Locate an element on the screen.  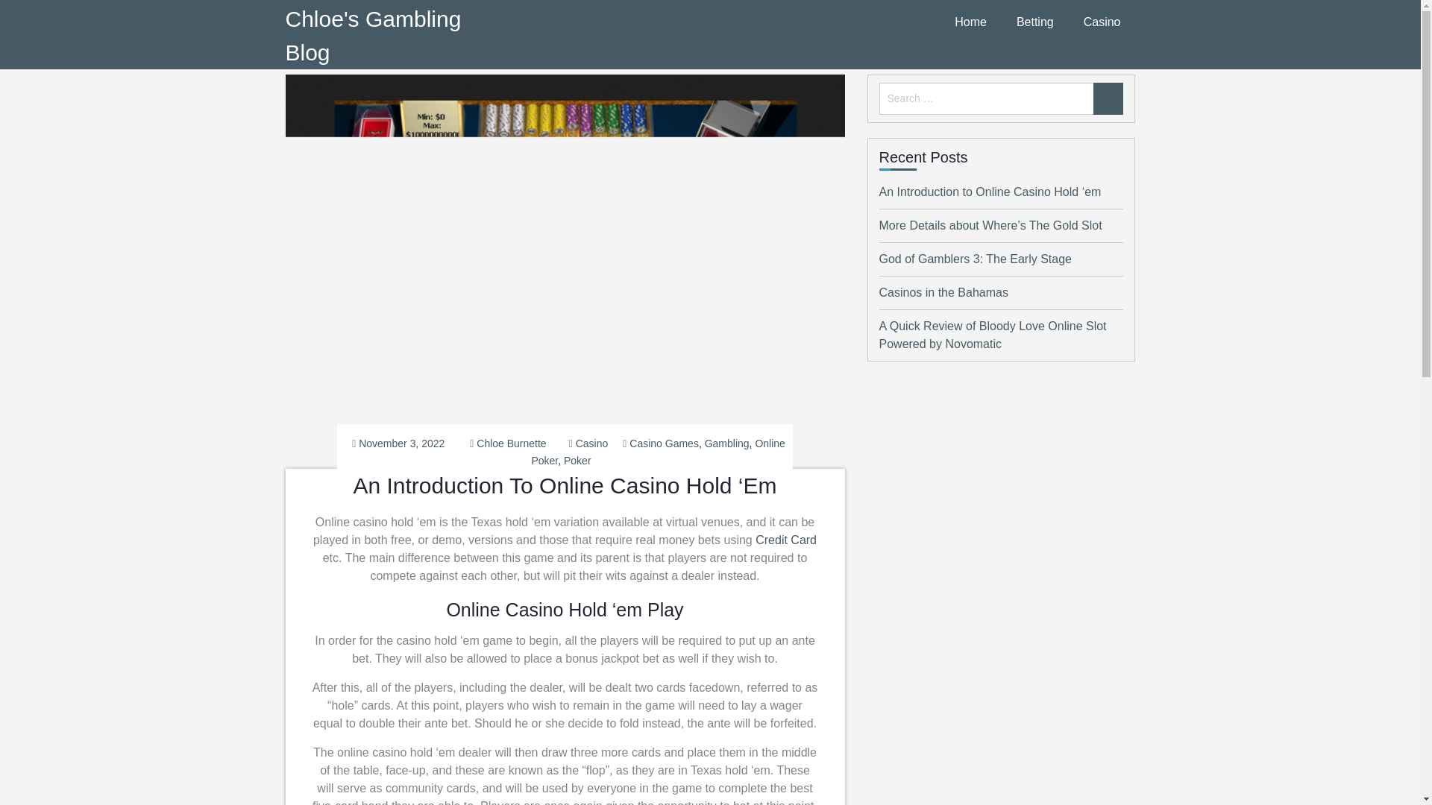
God of Gamblers 3: The Early Stage is located at coordinates (975, 259).